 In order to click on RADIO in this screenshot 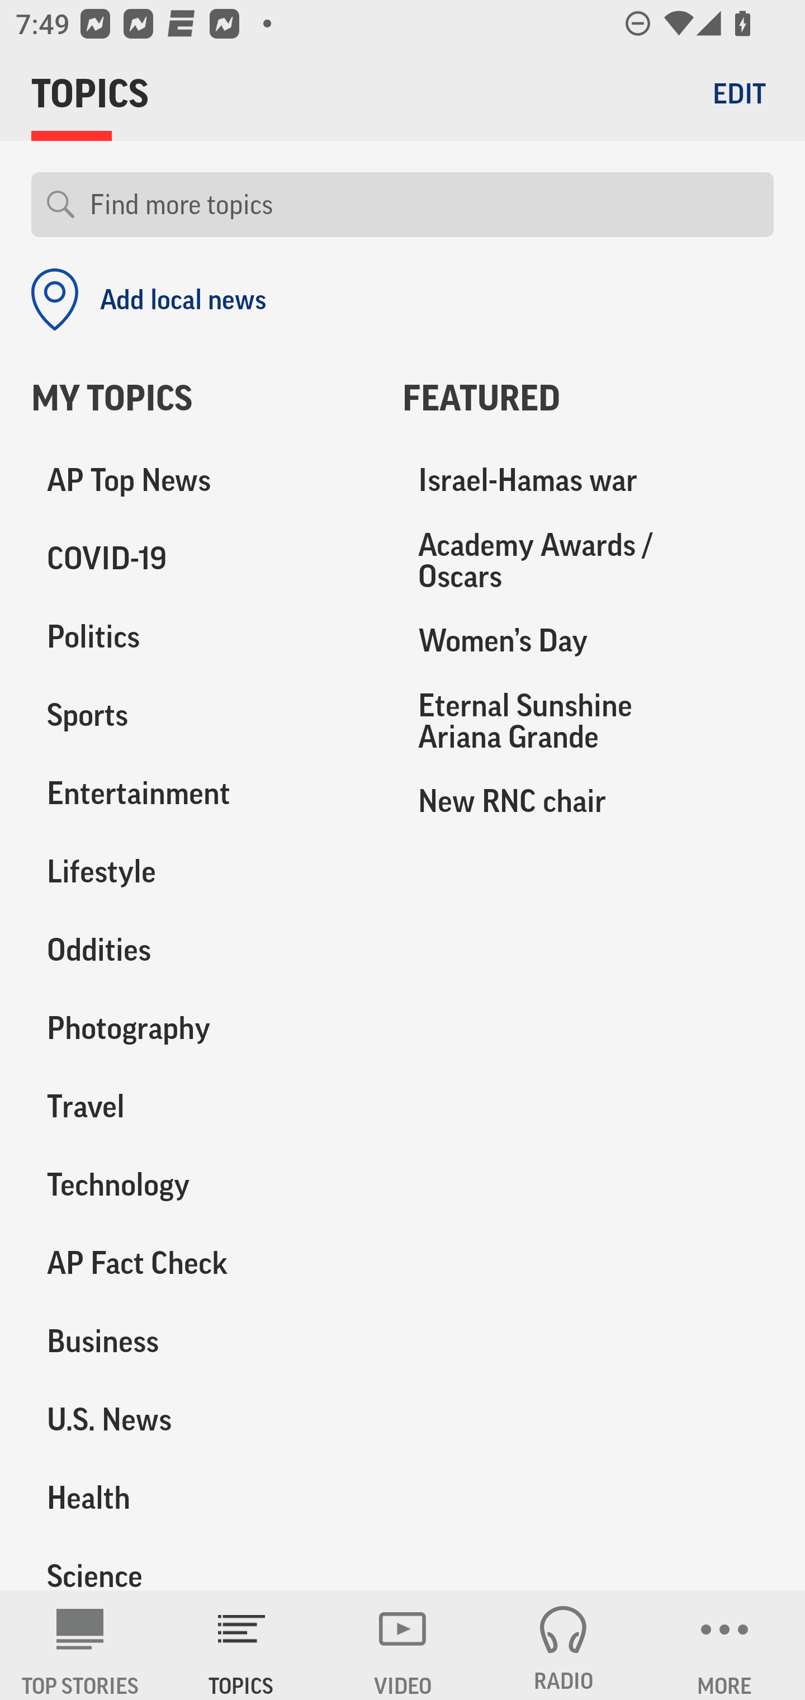, I will do `click(563, 1645)`.